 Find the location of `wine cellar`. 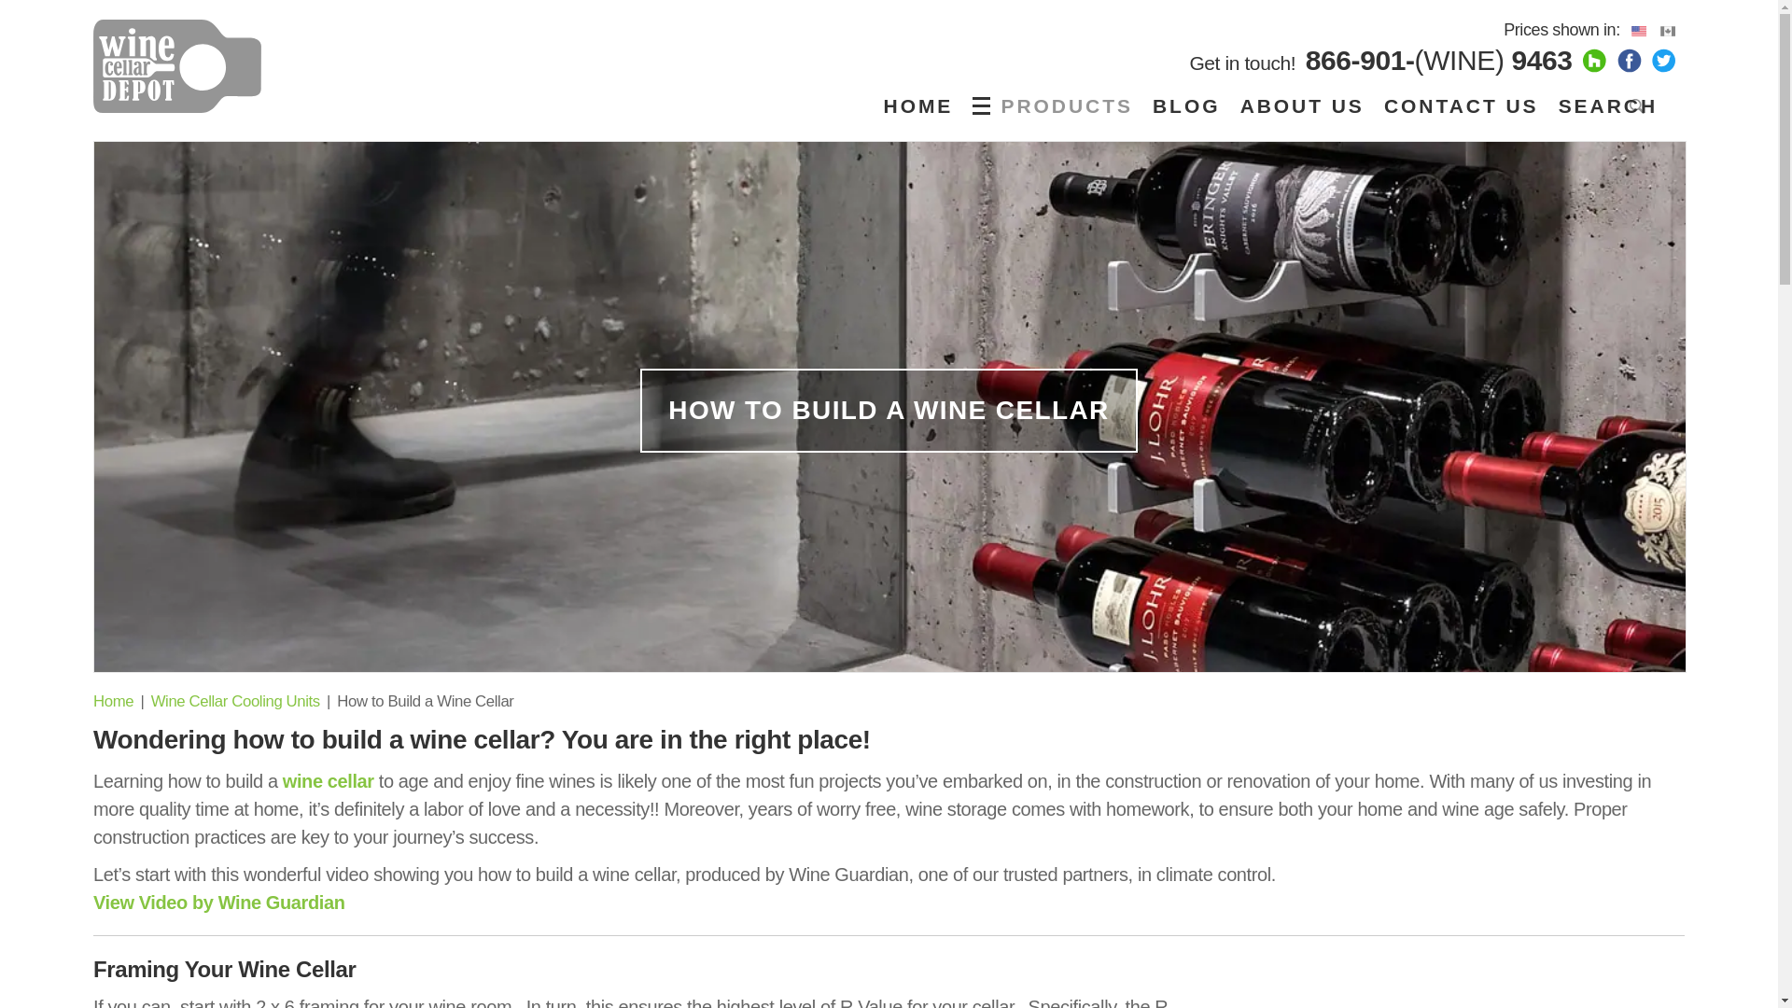

wine cellar is located at coordinates (329, 780).